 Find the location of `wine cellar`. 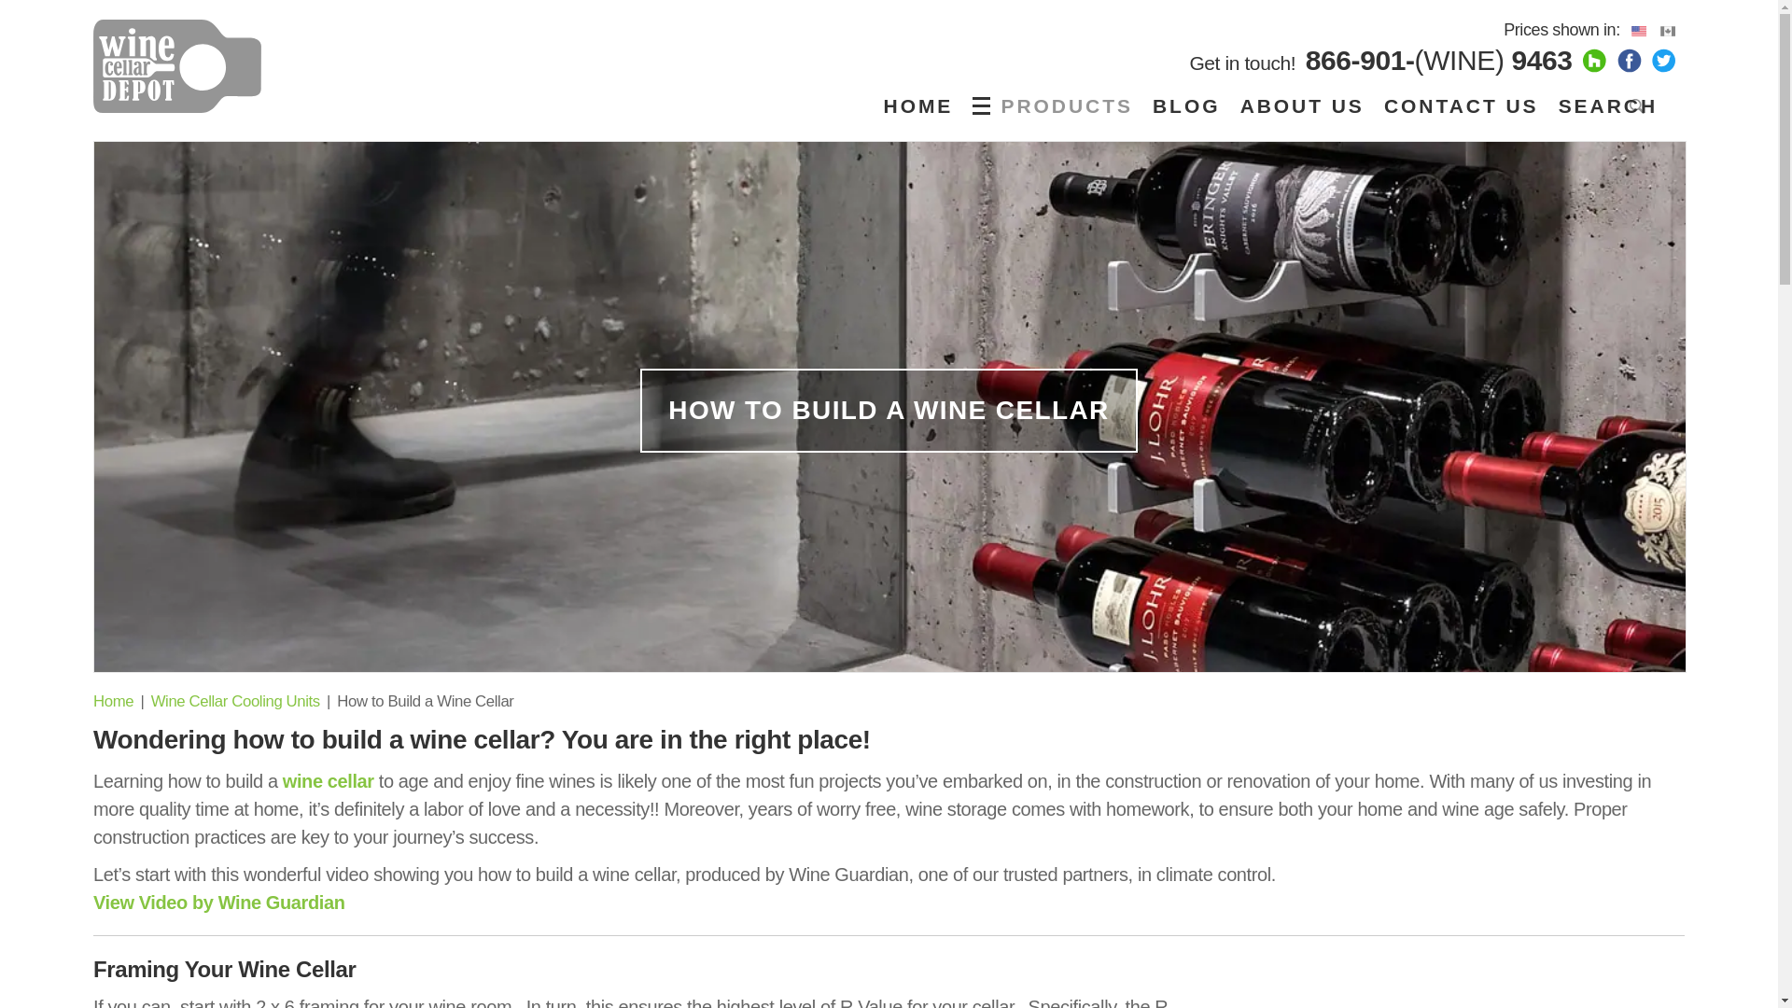

wine cellar is located at coordinates (329, 780).